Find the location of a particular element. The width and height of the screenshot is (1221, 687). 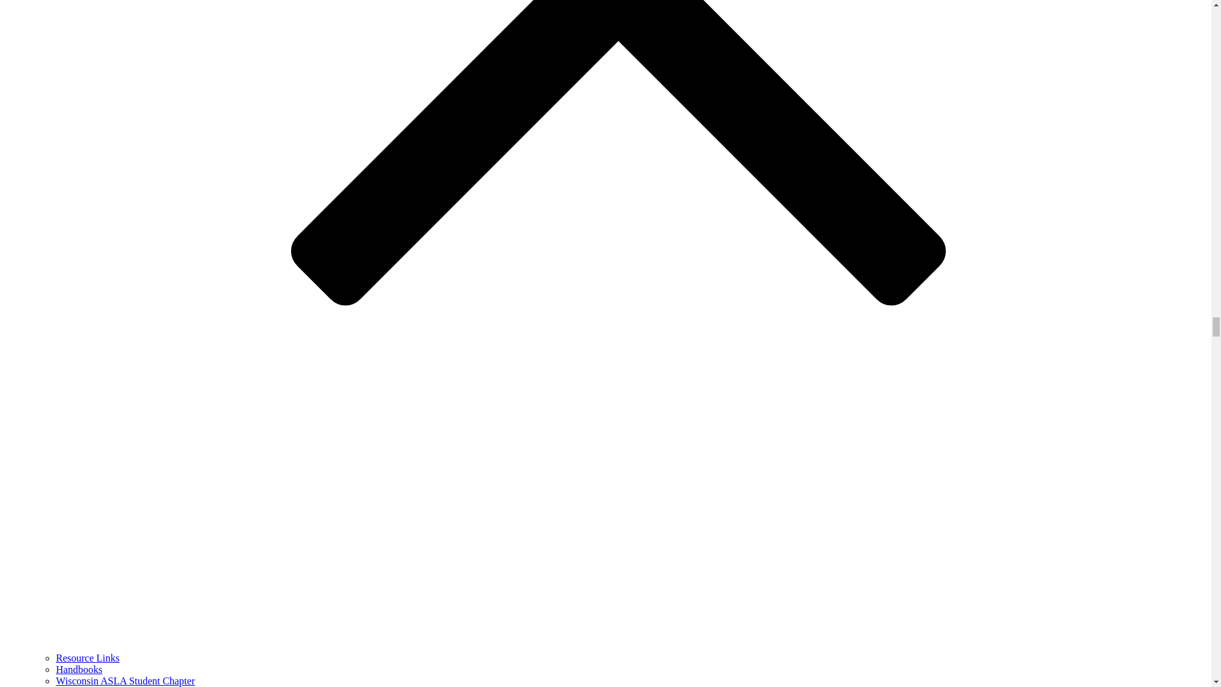

Wisconsin ASLA Student Chapter is located at coordinates (125, 681).